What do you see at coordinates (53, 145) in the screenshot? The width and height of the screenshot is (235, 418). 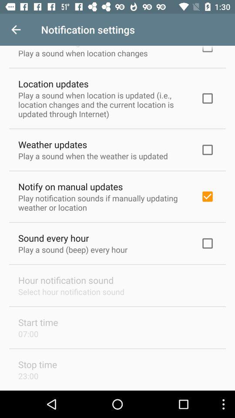 I see `swipe to the weather updates icon` at bounding box center [53, 145].